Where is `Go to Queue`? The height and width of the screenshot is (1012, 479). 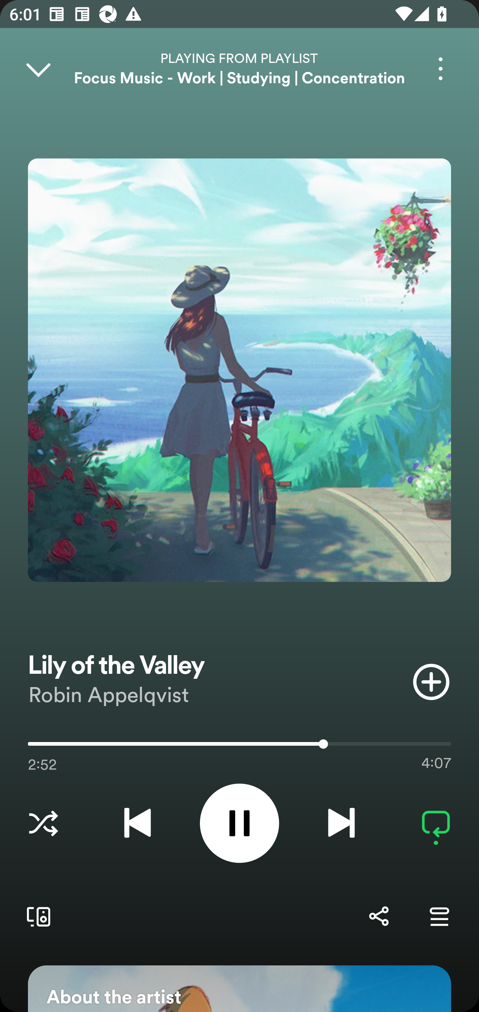 Go to Queue is located at coordinates (439, 916).